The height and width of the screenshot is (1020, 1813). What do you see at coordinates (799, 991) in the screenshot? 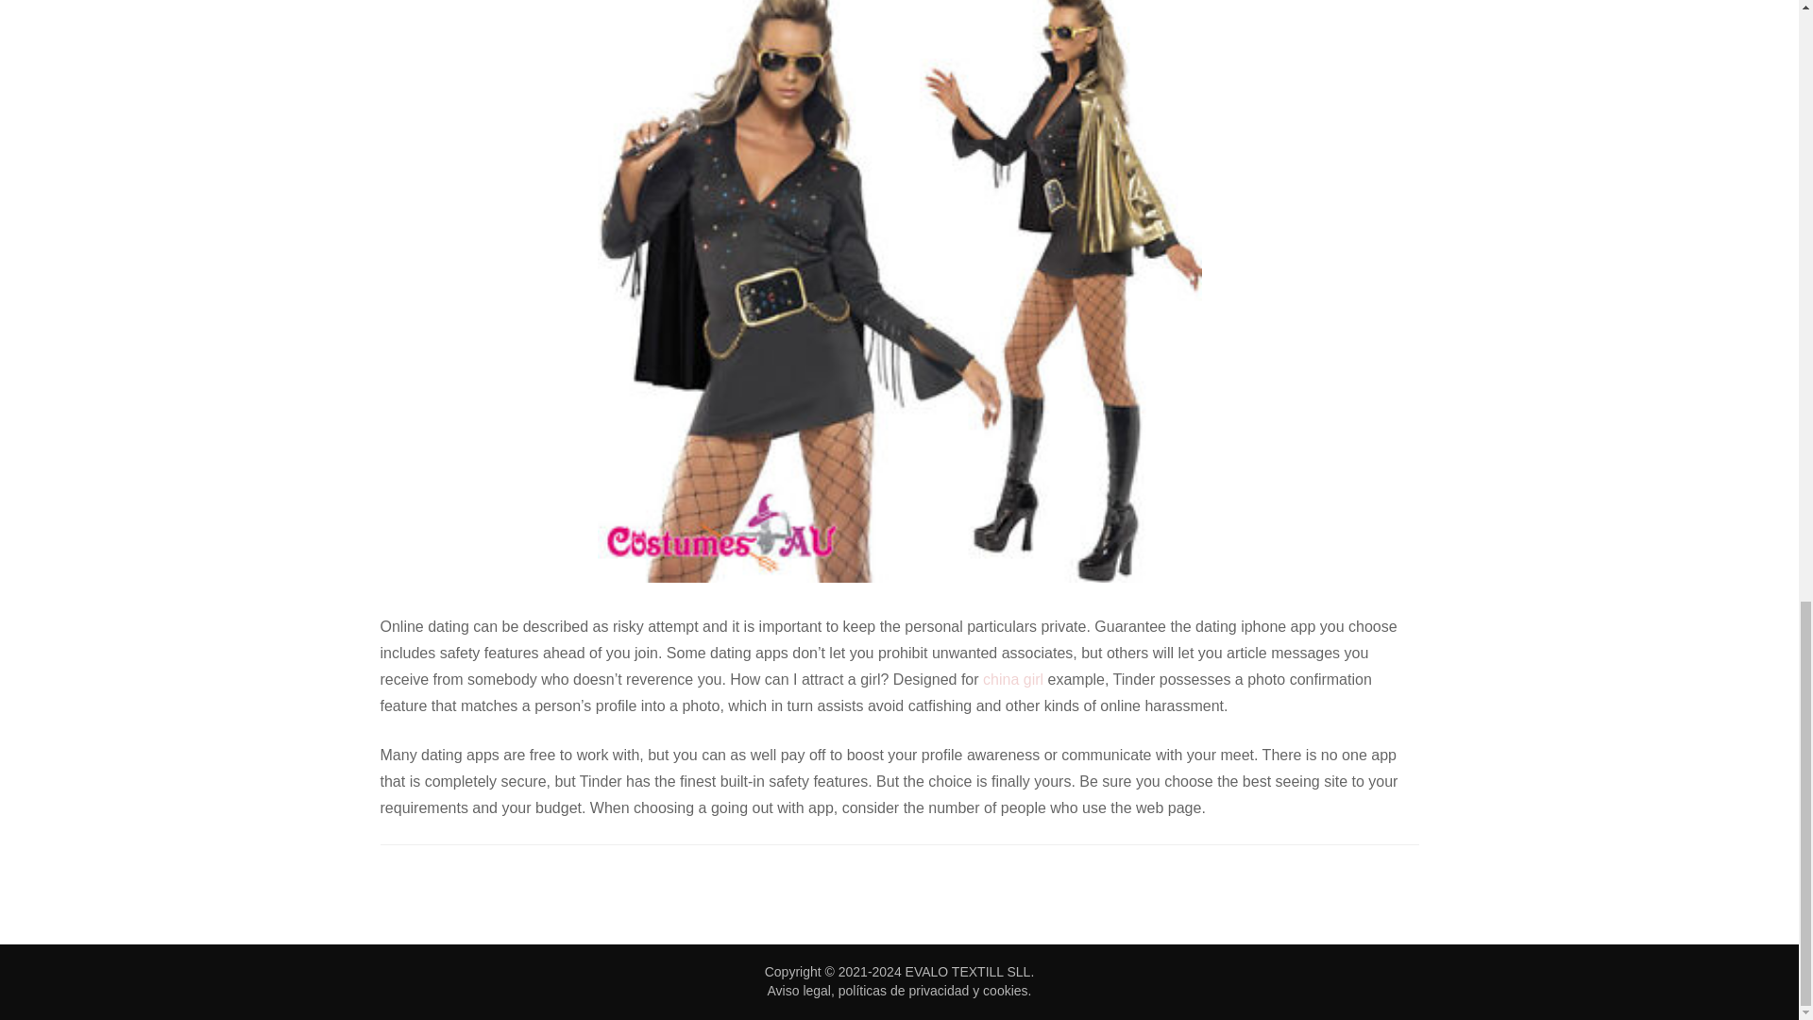
I see `Aviso legal` at bounding box center [799, 991].